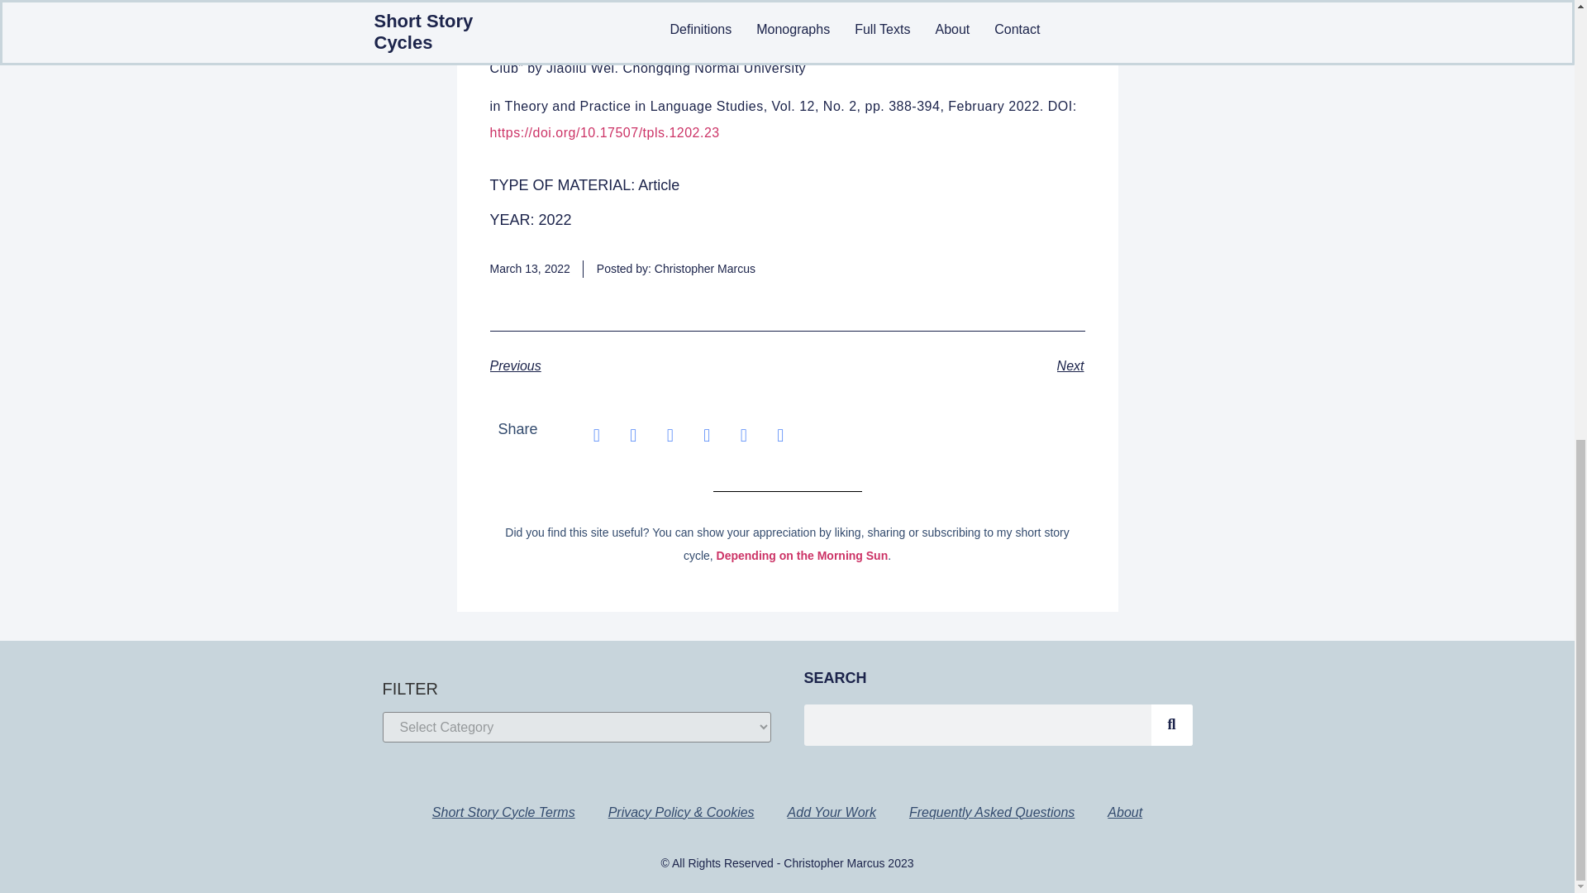  I want to click on Article, so click(658, 185).